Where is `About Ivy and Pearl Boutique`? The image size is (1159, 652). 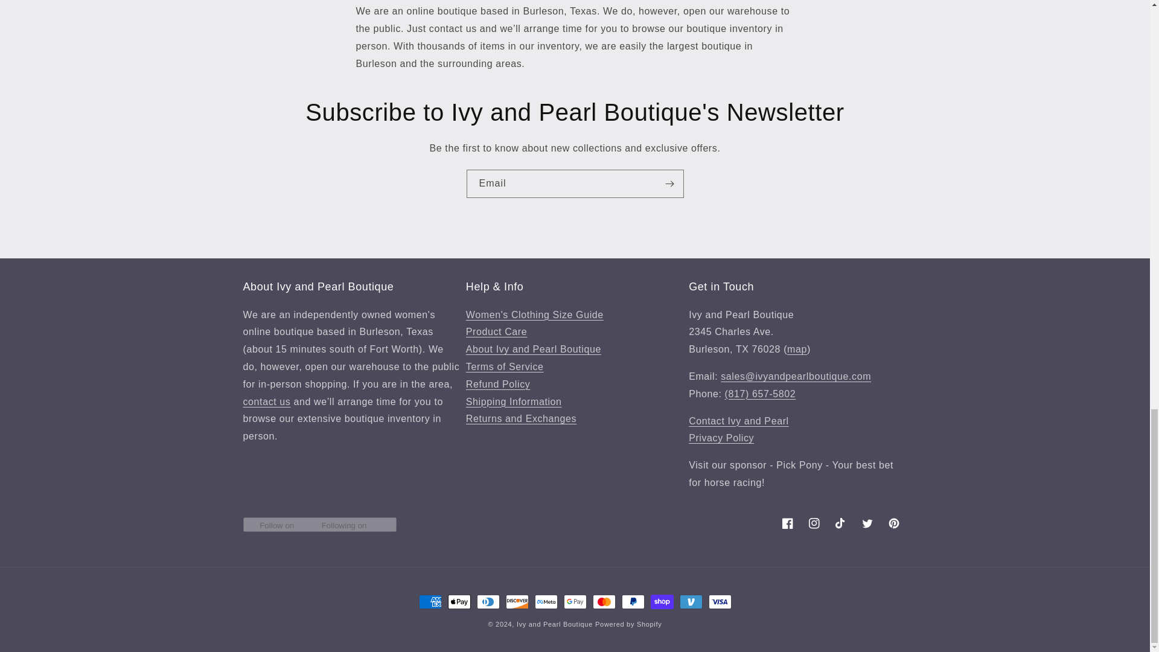 About Ivy and Pearl Boutique is located at coordinates (534, 349).